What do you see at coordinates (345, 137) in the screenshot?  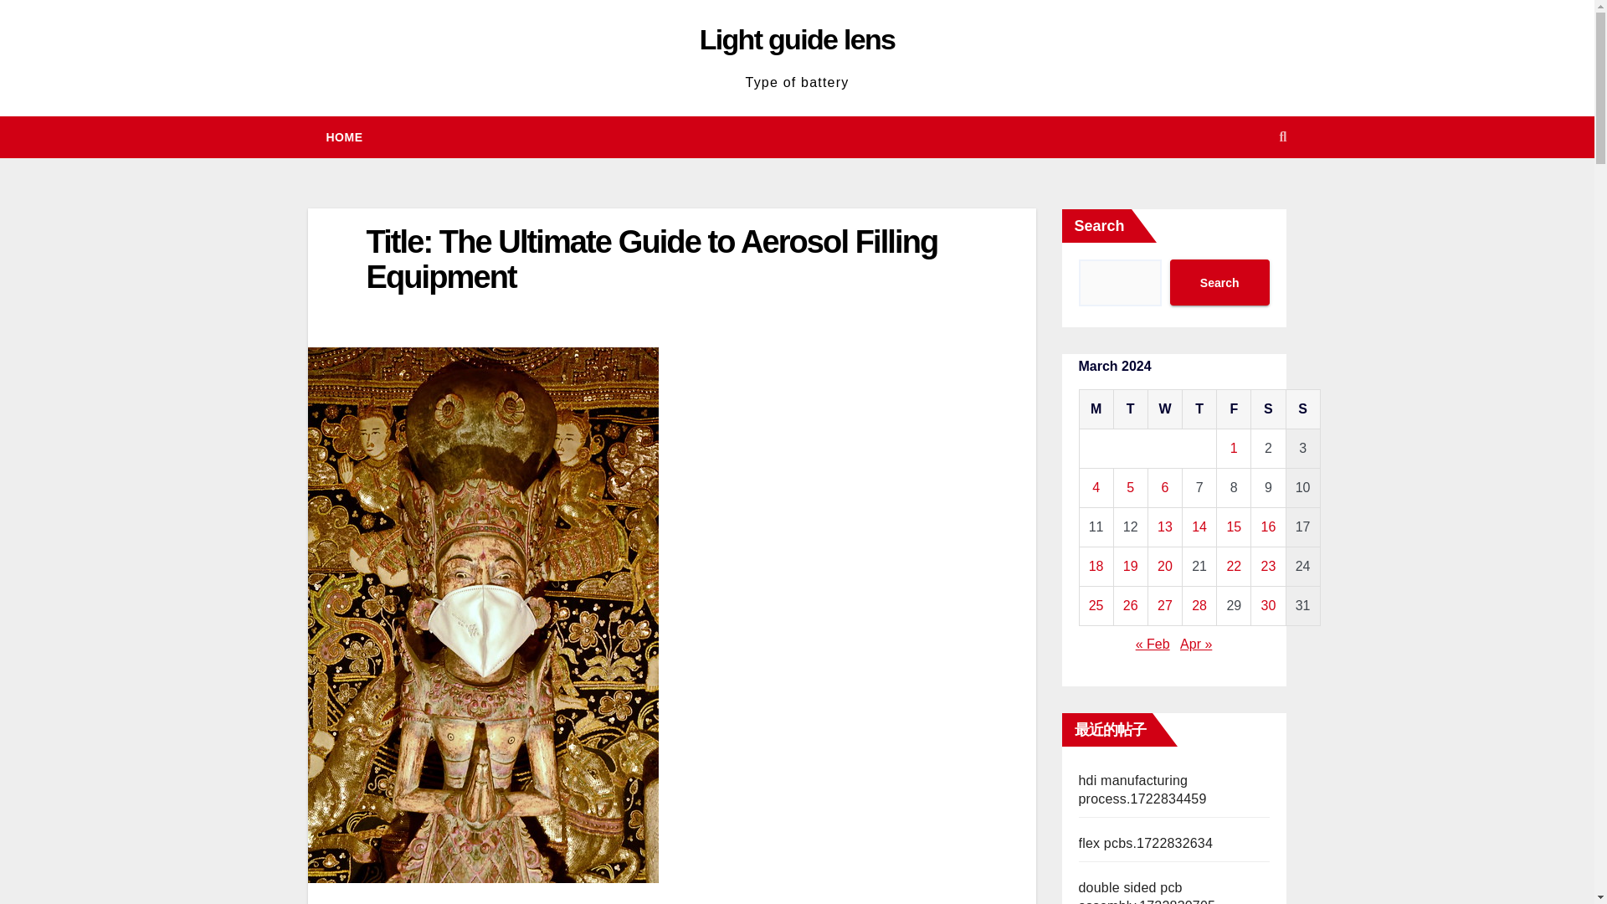 I see `Home` at bounding box center [345, 137].